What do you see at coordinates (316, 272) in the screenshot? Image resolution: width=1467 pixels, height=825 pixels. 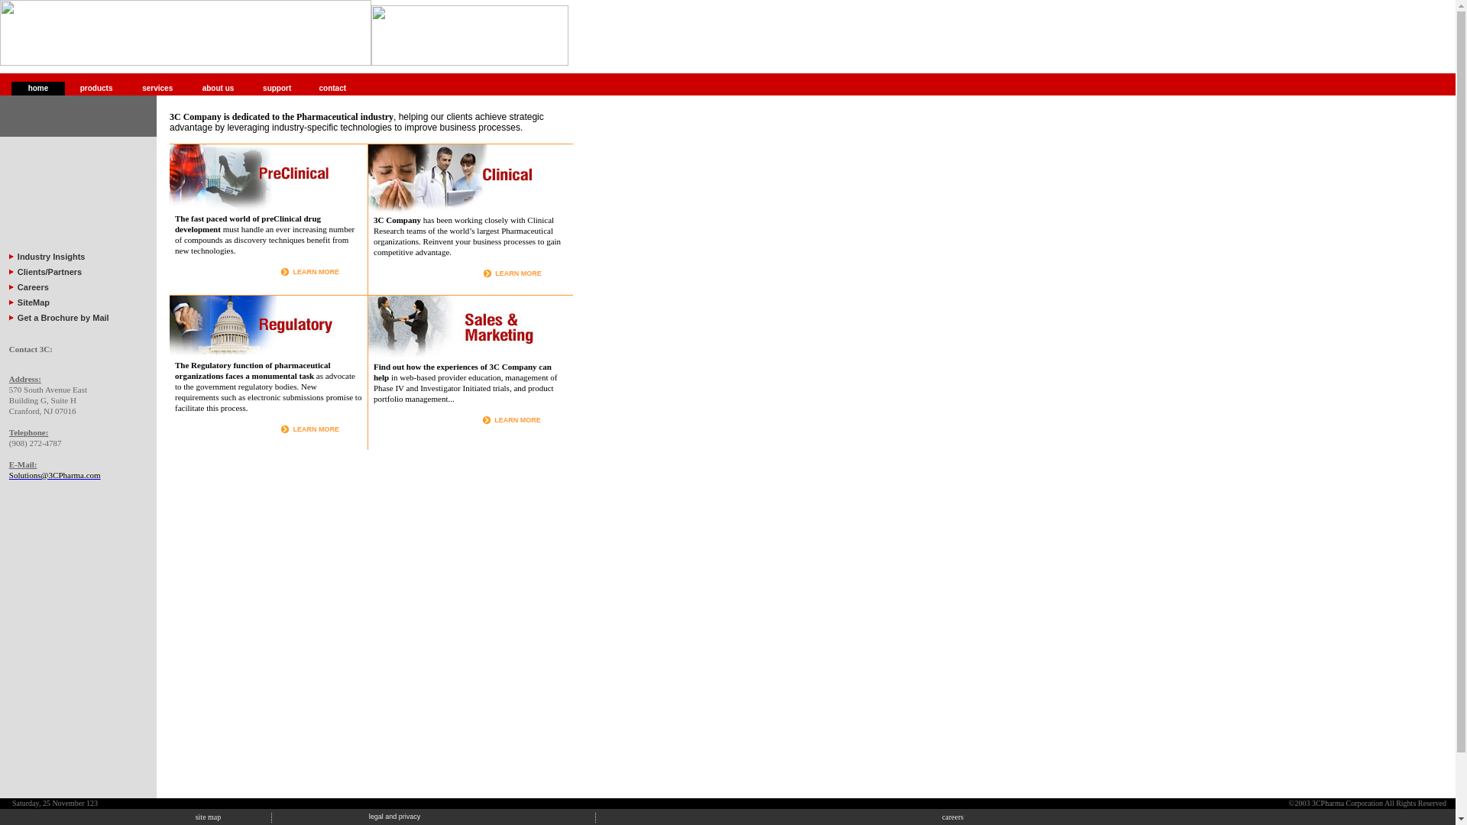 I see `LEARN MORE` at bounding box center [316, 272].